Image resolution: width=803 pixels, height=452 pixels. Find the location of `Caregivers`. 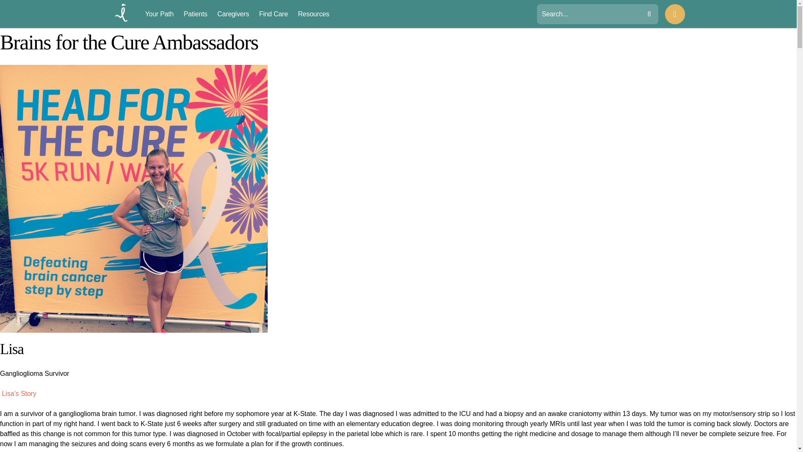

Caregivers is located at coordinates (233, 14).